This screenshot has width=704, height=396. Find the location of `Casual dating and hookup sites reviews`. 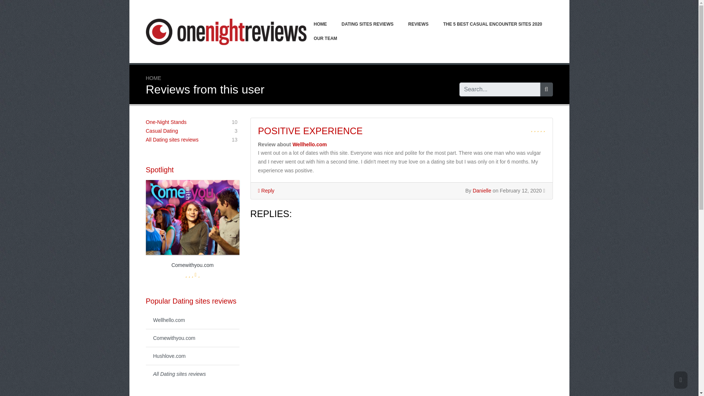

Casual dating and hookup sites reviews is located at coordinates (162, 131).